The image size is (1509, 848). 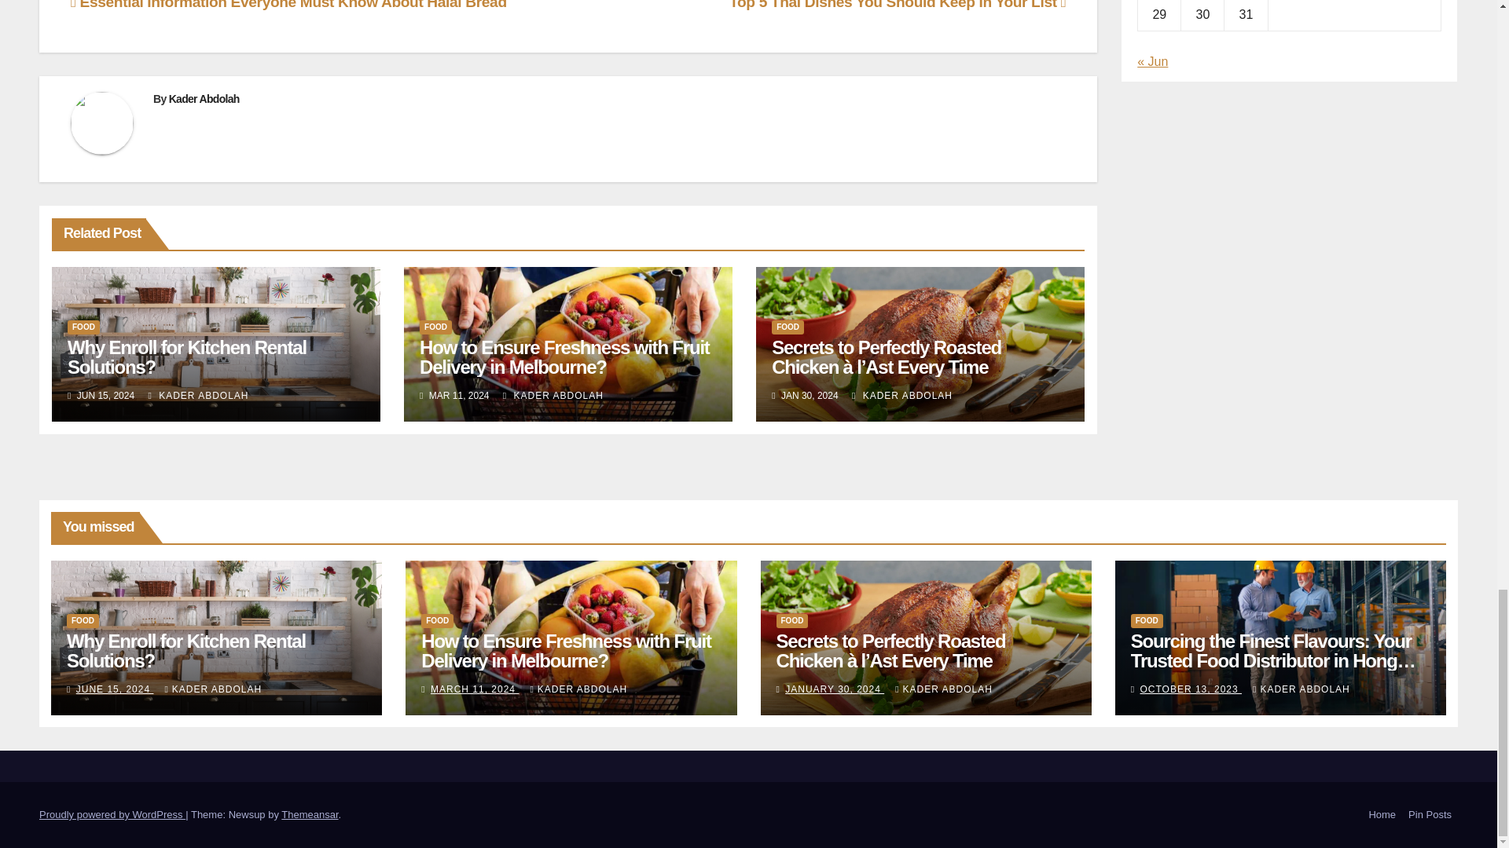 What do you see at coordinates (564, 356) in the screenshot?
I see `How to Ensure Freshness with Fruit Delivery in Melbourne?` at bounding box center [564, 356].